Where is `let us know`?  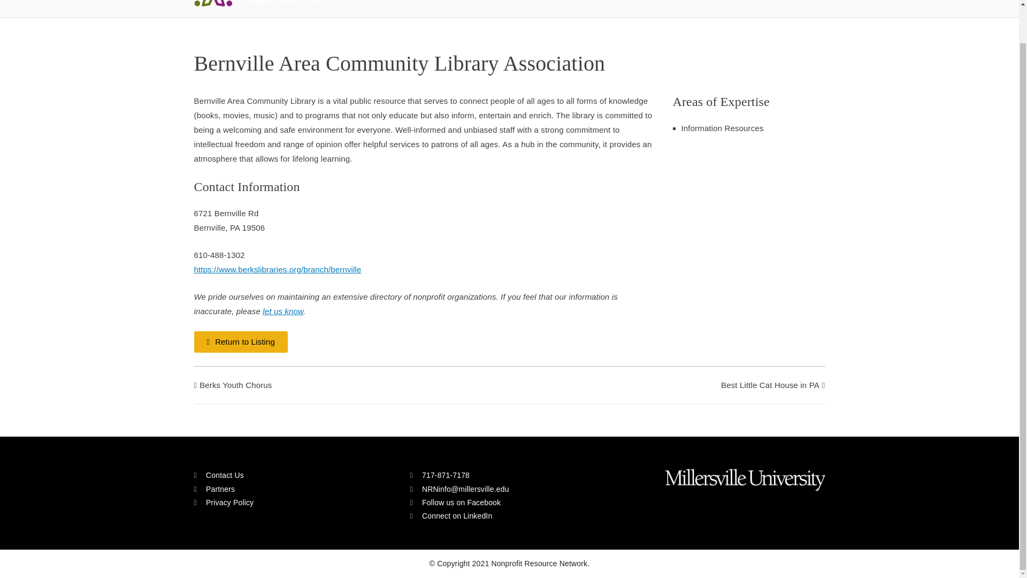 let us know is located at coordinates (282, 311).